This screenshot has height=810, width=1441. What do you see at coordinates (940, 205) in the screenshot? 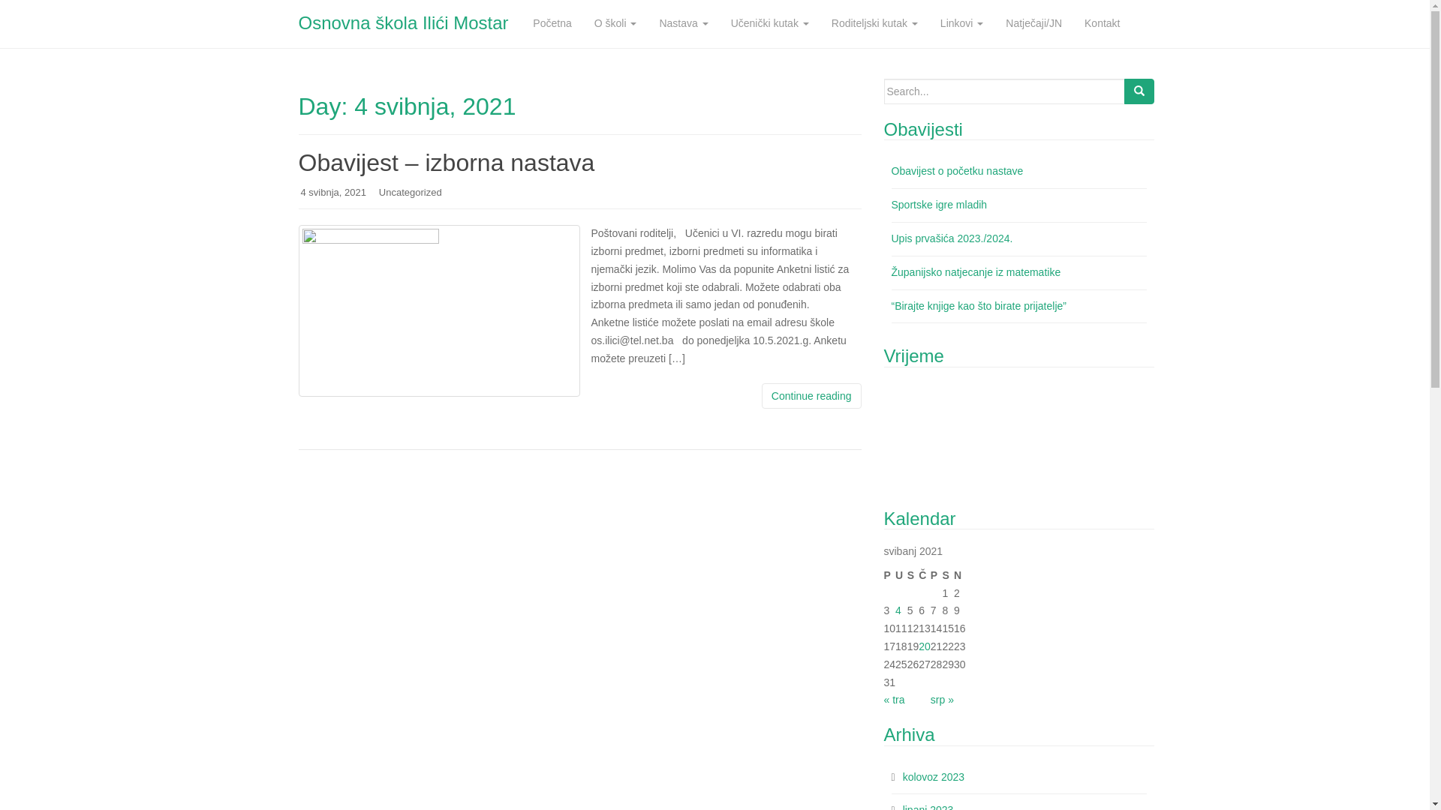
I see `Sportske igre mladih` at bounding box center [940, 205].